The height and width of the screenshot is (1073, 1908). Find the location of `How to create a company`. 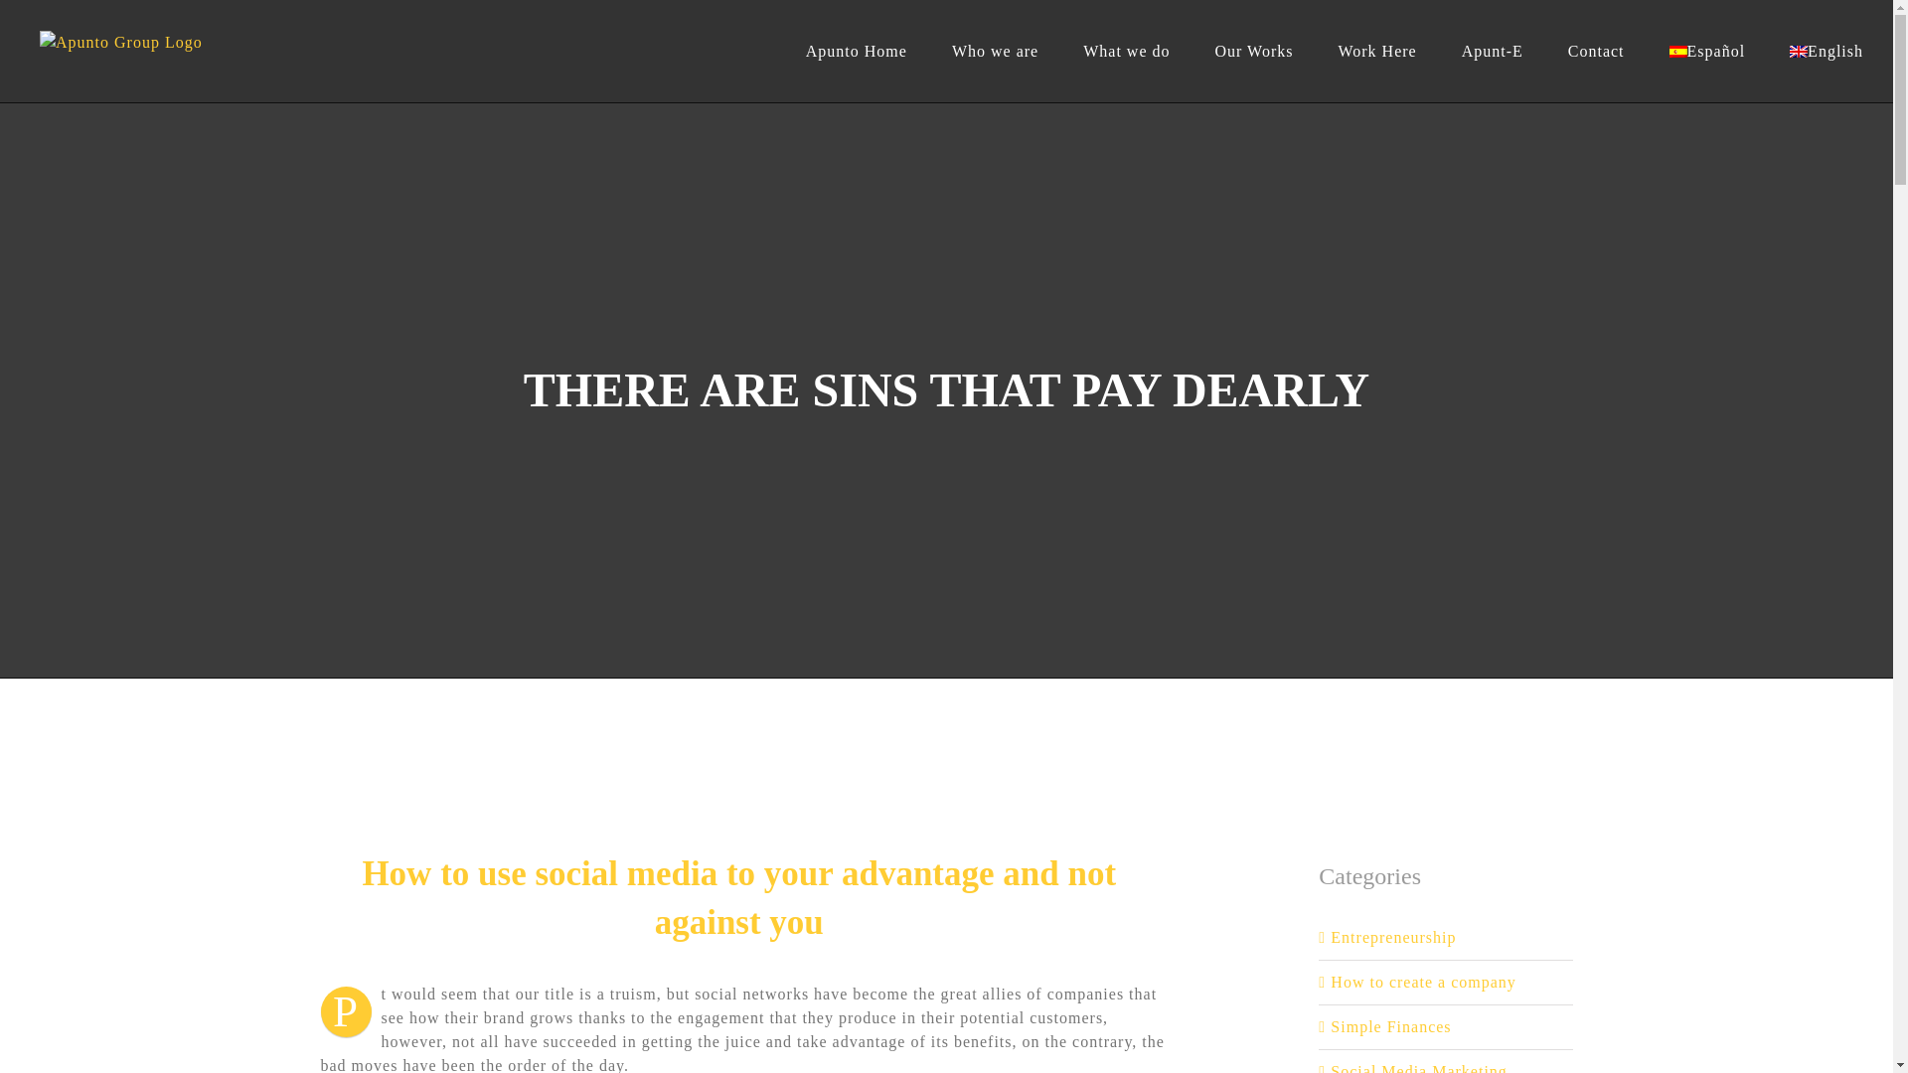

How to create a company is located at coordinates (1446, 983).